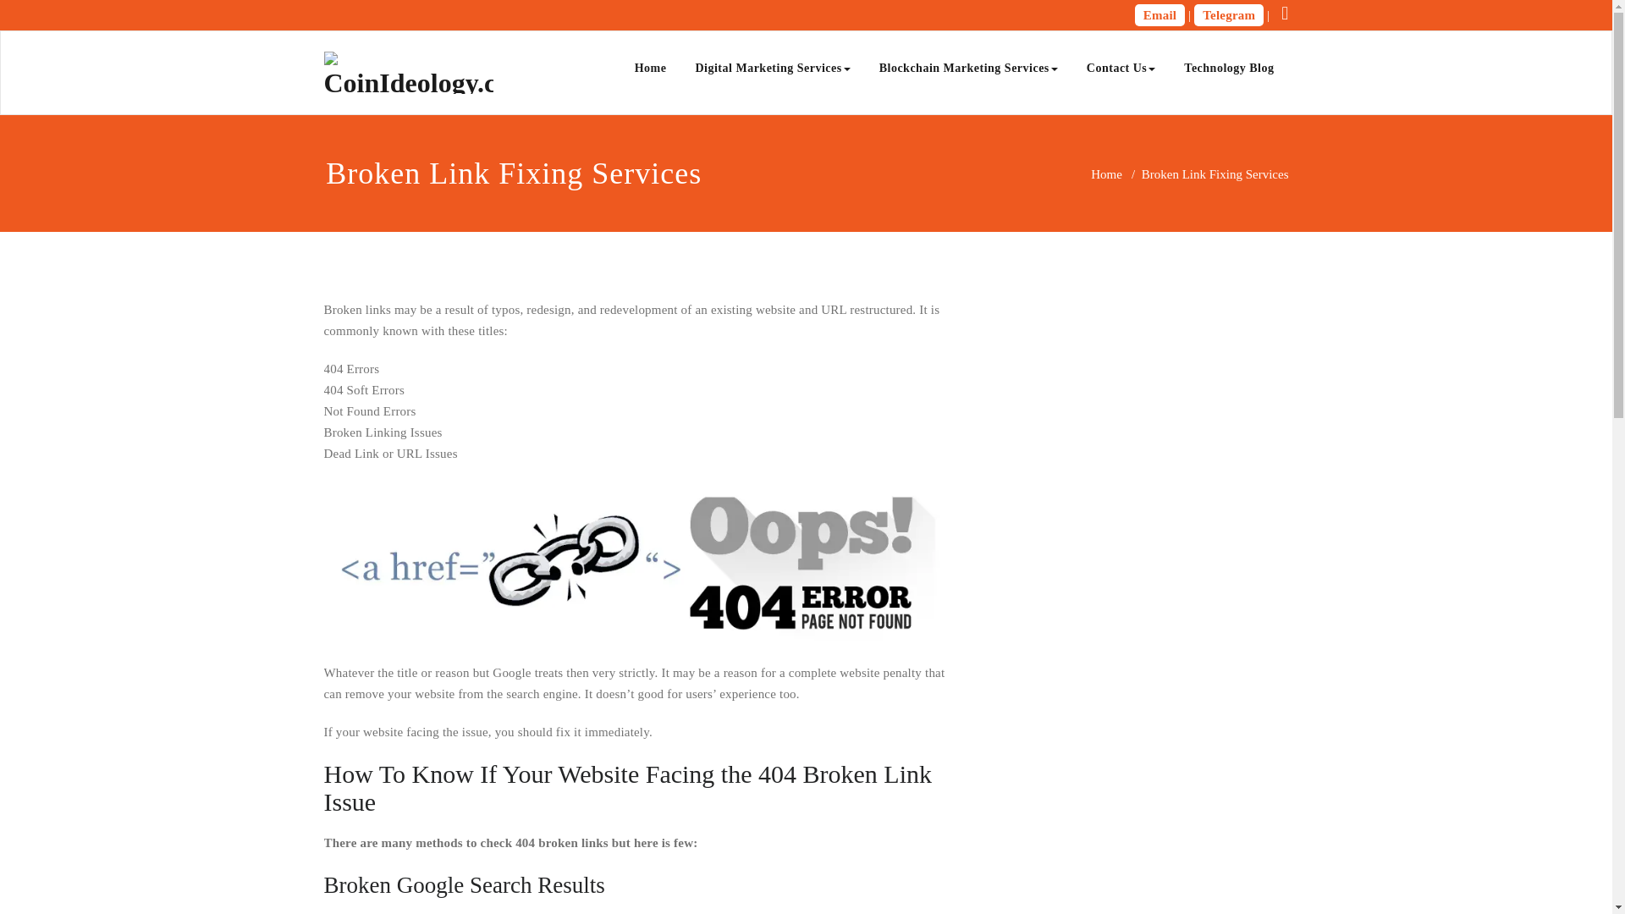  I want to click on Digital Marketing Services, so click(772, 68).